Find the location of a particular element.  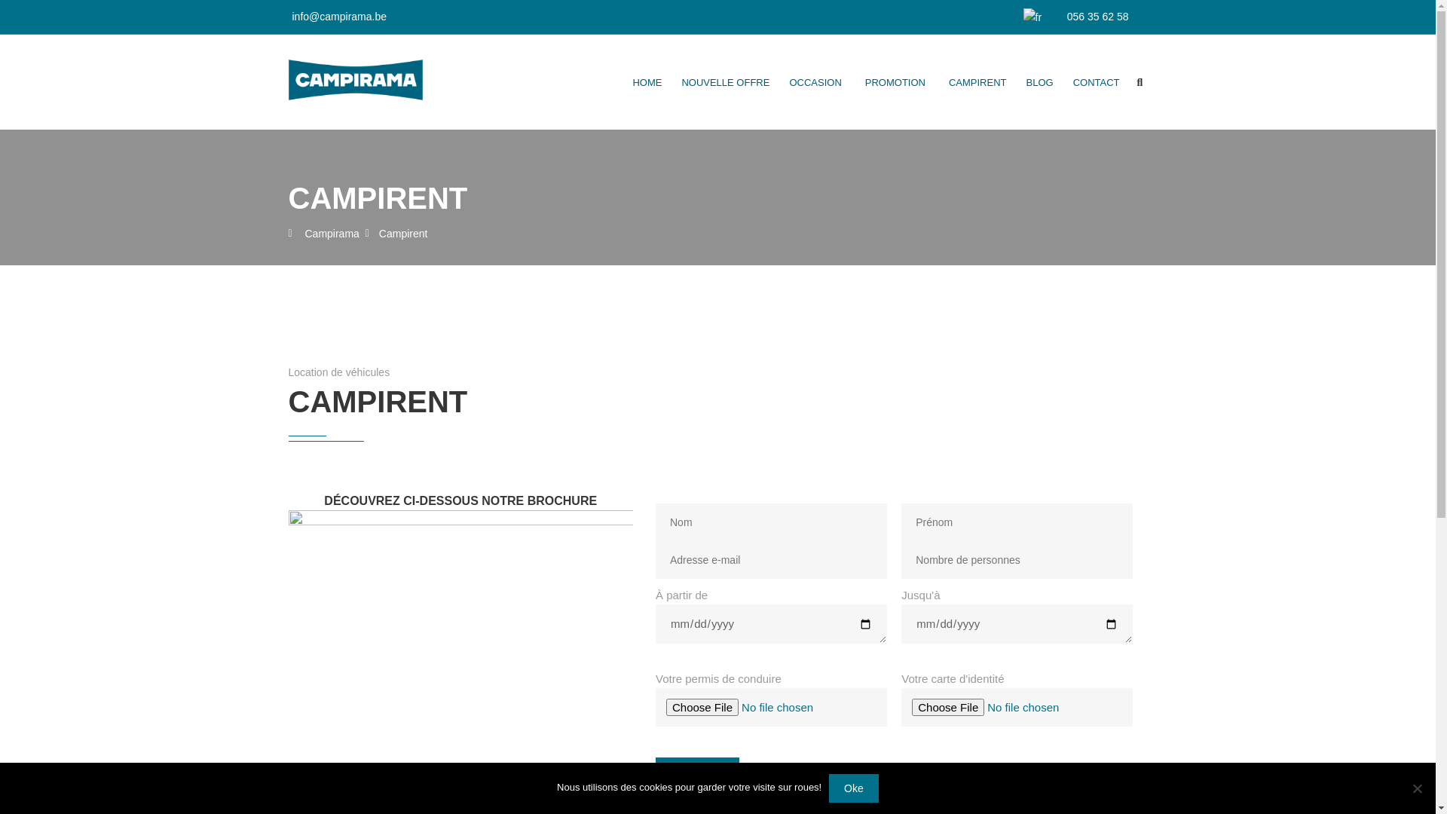

056 35 62 58 is located at coordinates (1096, 17).